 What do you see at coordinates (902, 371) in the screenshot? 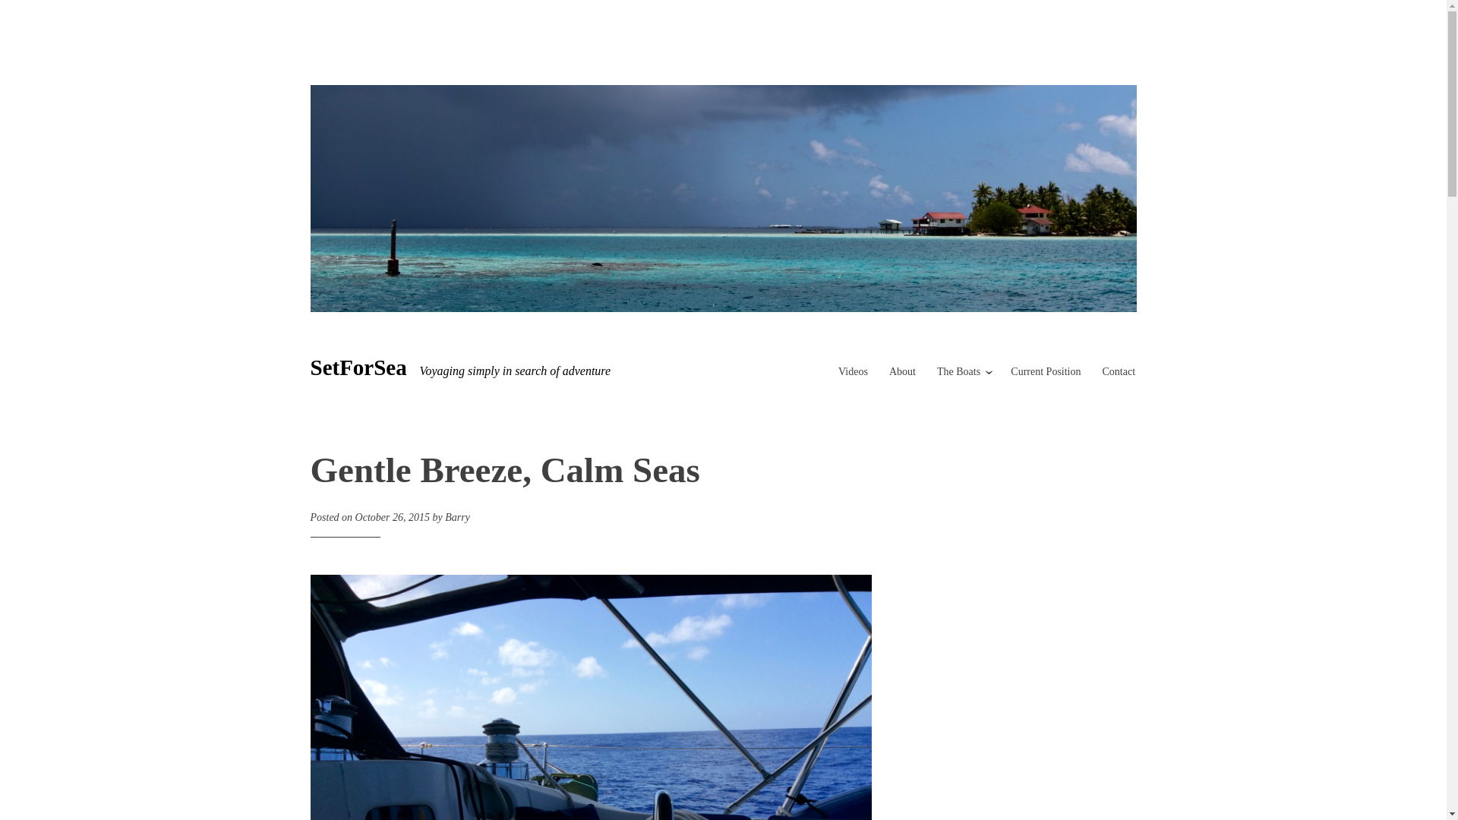
I see `About` at bounding box center [902, 371].